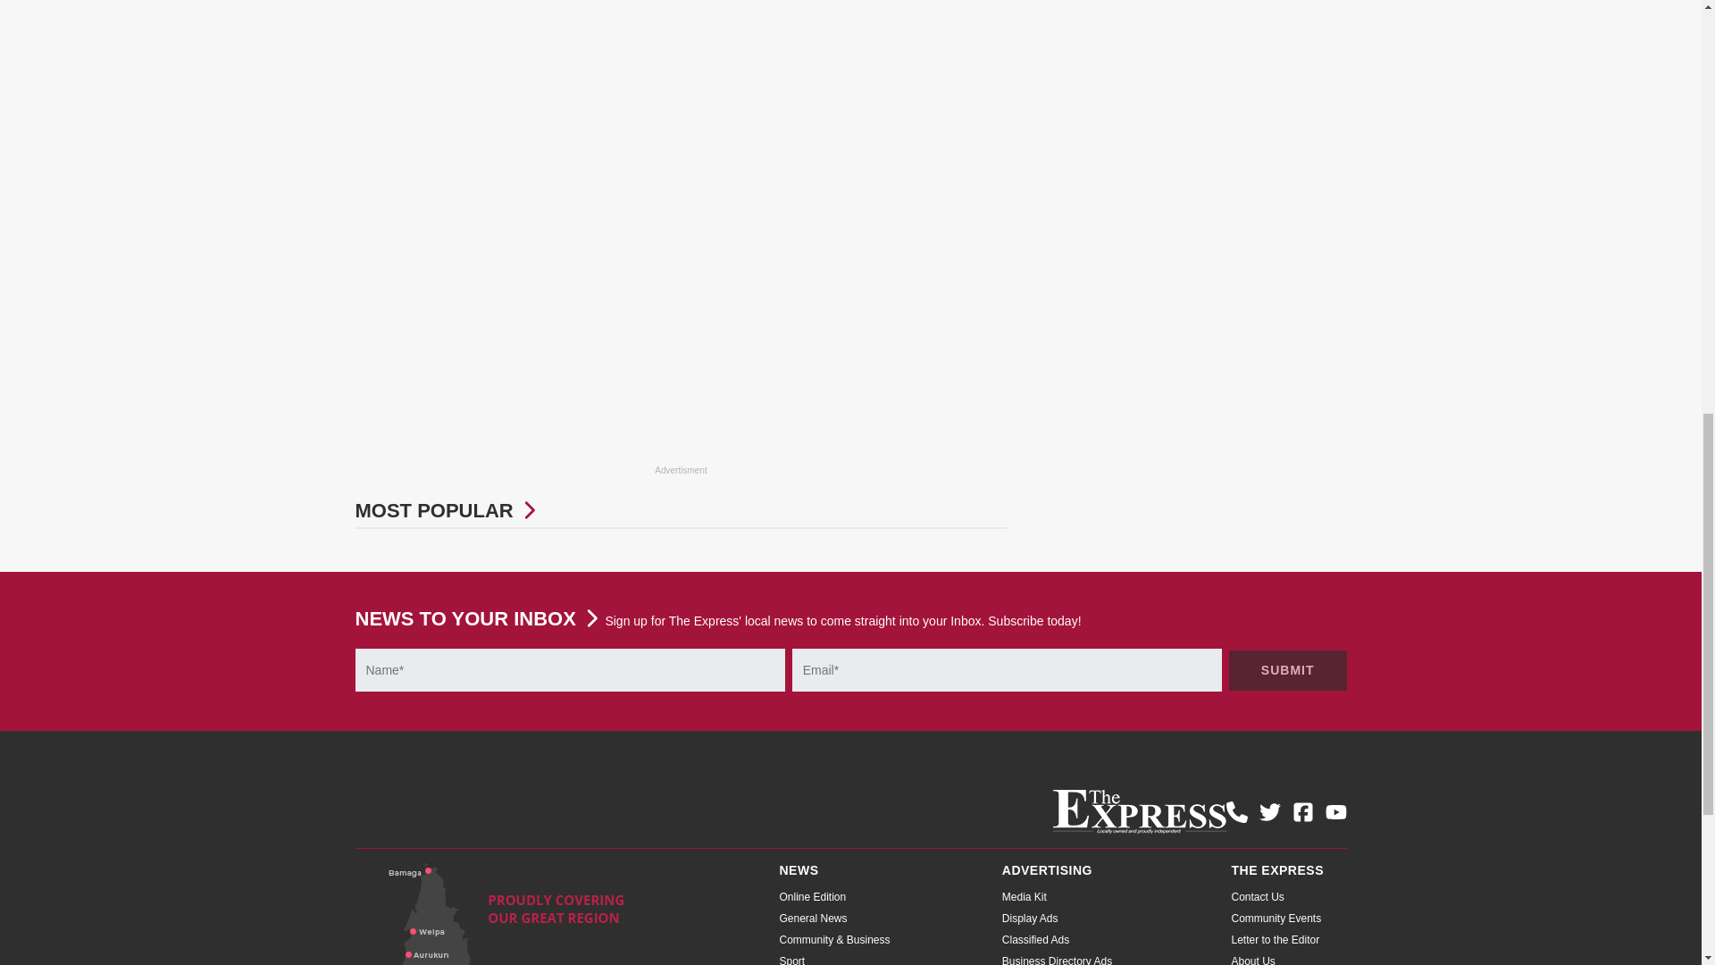 The width and height of the screenshot is (1715, 965). I want to click on Display Ads, so click(1029, 918).